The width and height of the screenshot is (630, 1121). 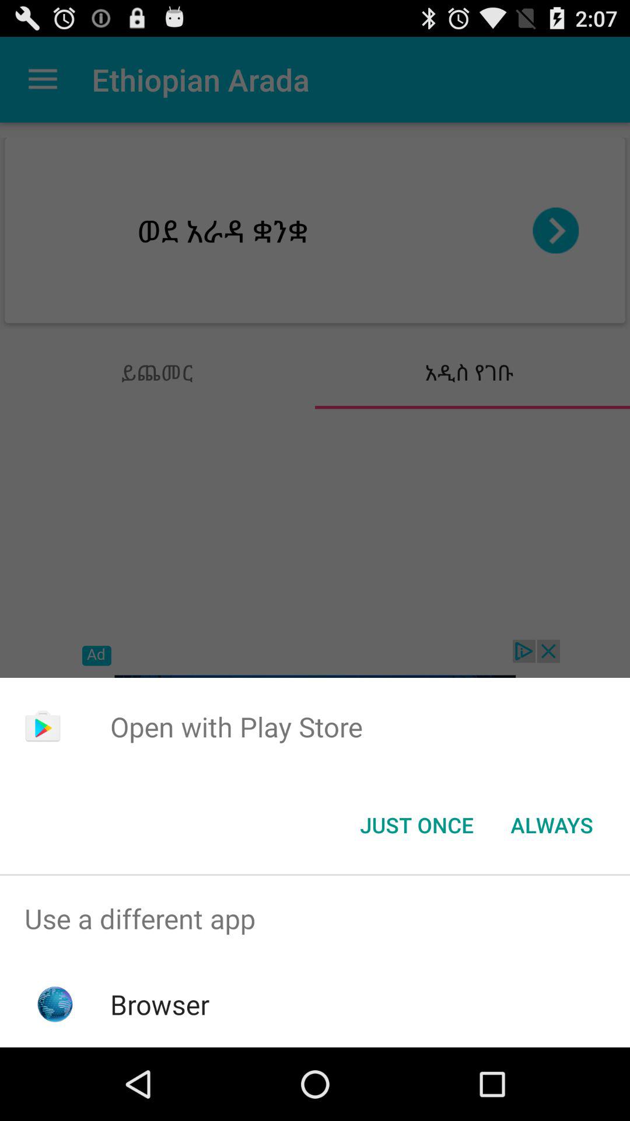 What do you see at coordinates (160, 1004) in the screenshot?
I see `swipe to the browser icon` at bounding box center [160, 1004].